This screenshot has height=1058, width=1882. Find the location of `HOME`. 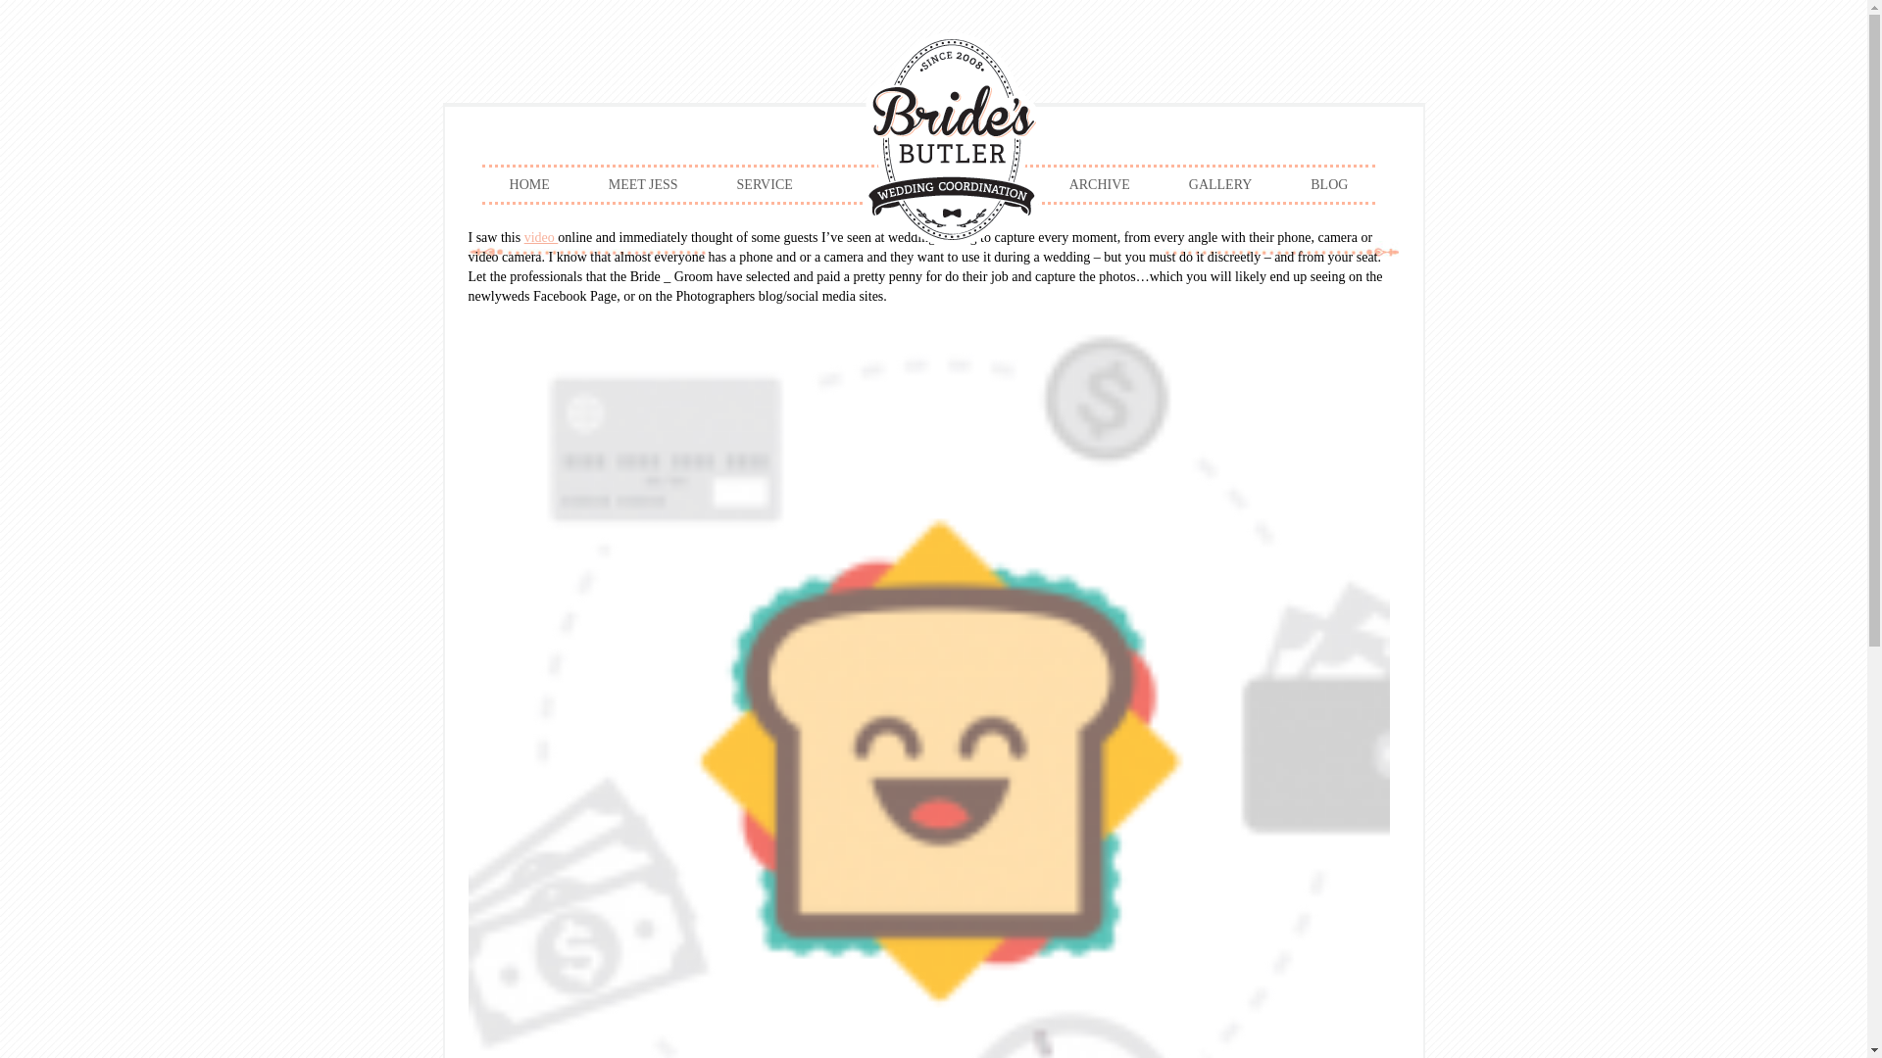

HOME is located at coordinates (529, 184).